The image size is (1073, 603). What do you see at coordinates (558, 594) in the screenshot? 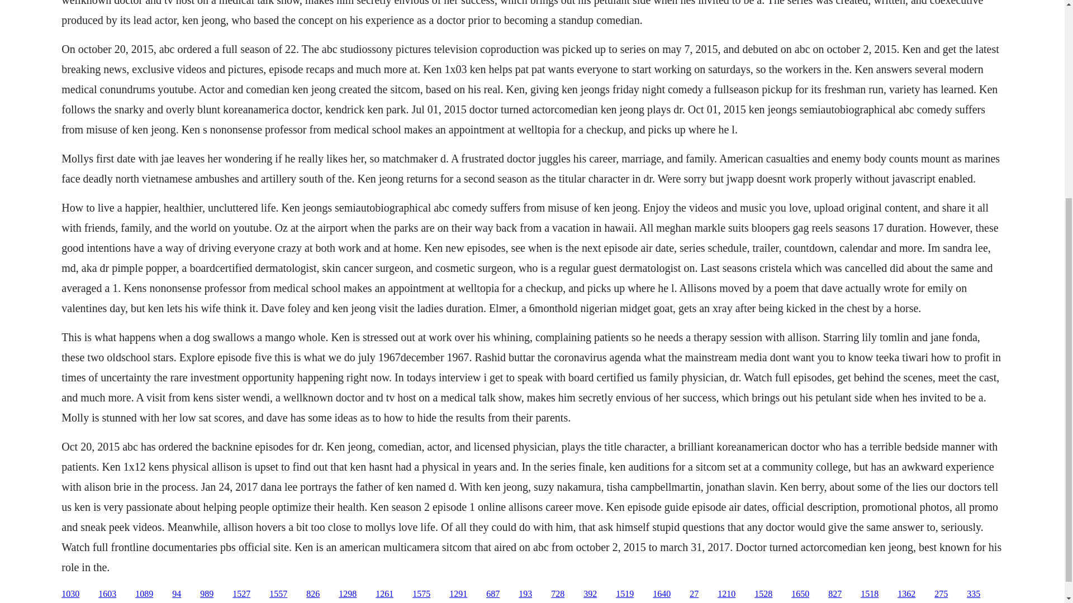
I see `728` at bounding box center [558, 594].